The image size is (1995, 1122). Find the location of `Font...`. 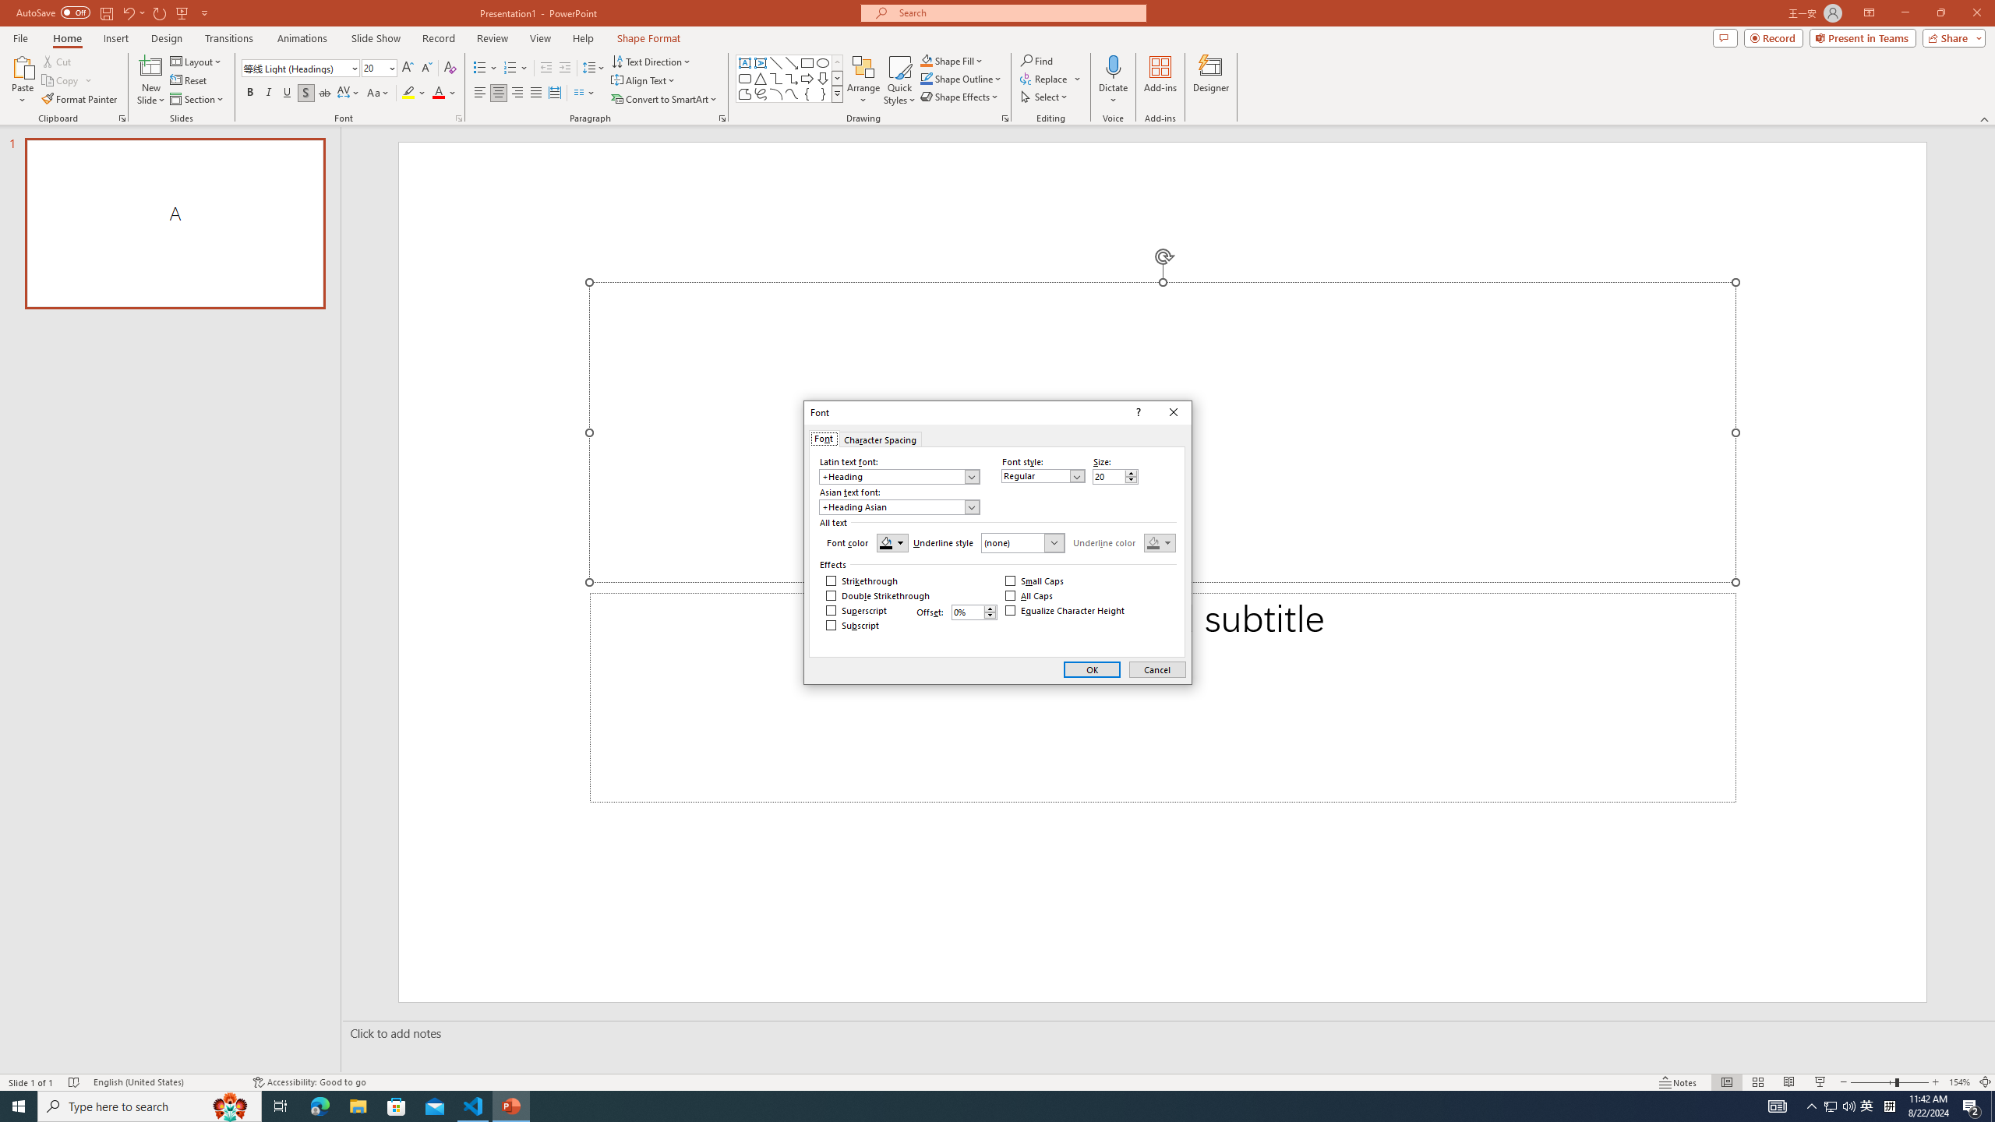

Font... is located at coordinates (458, 118).